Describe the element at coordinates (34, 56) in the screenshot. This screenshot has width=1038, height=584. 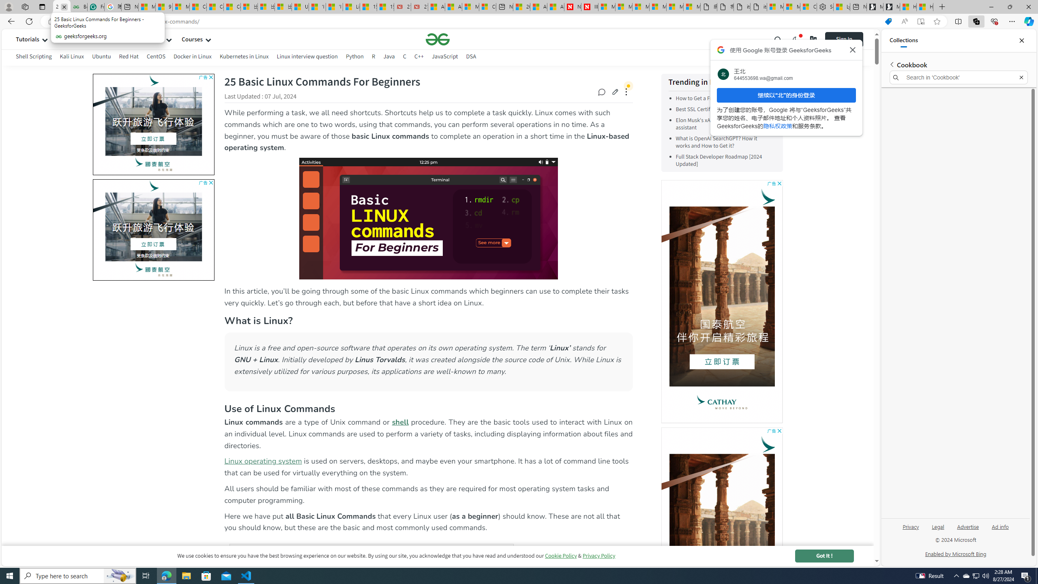
I see `Shell Scripting` at that location.